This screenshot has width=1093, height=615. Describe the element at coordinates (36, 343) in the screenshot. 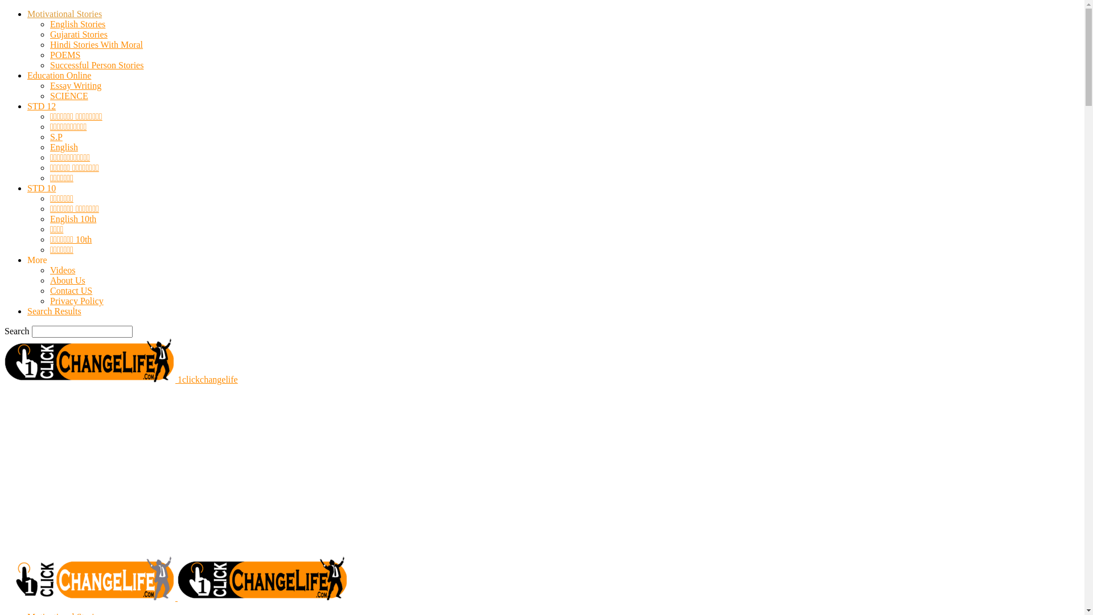

I see `1clickchangelife` at that location.